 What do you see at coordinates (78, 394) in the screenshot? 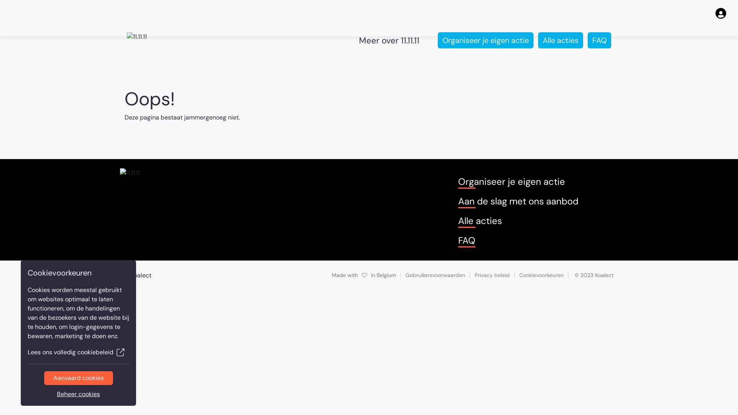
I see `Beheer cookies` at bounding box center [78, 394].